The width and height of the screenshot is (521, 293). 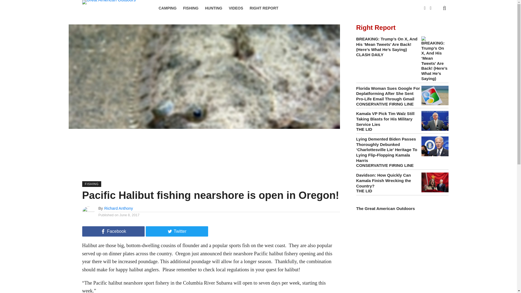 What do you see at coordinates (214, 8) in the screenshot?
I see `HUNTING` at bounding box center [214, 8].